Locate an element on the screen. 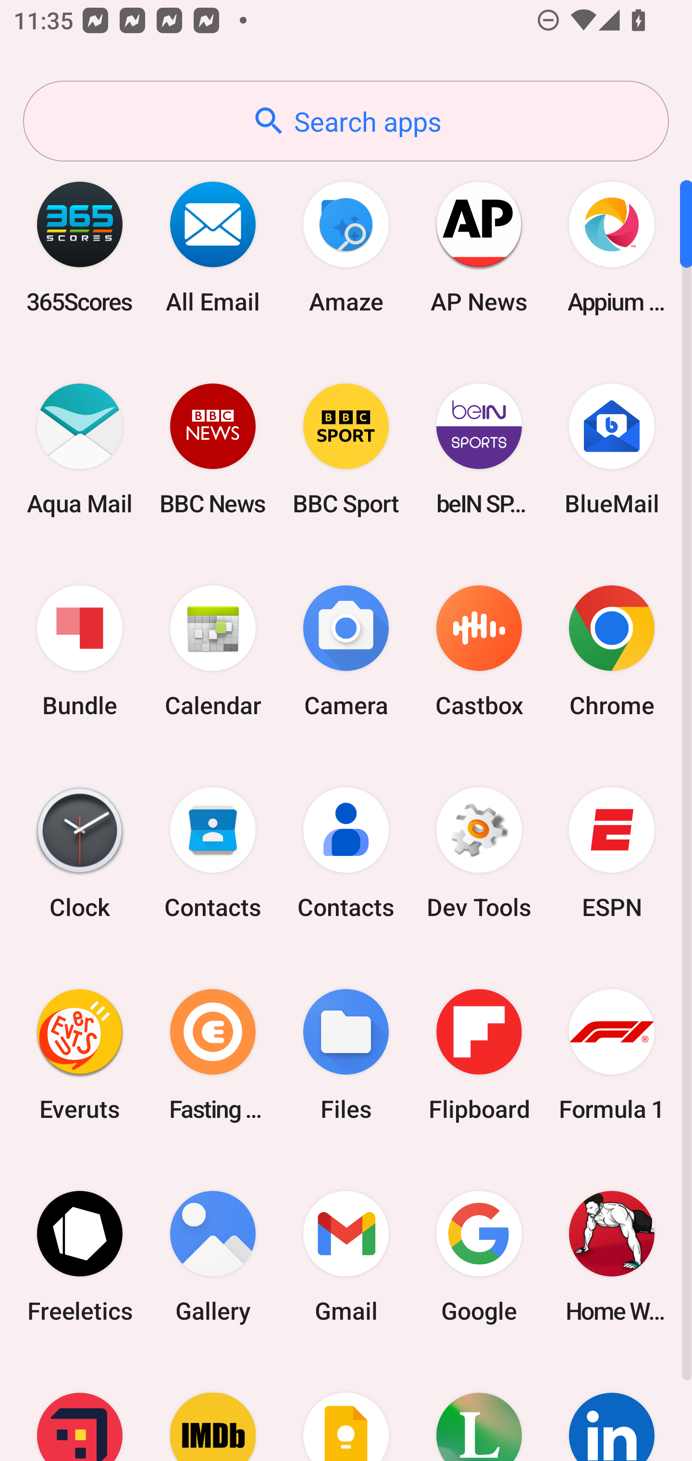  Everuts is located at coordinates (80, 1054).